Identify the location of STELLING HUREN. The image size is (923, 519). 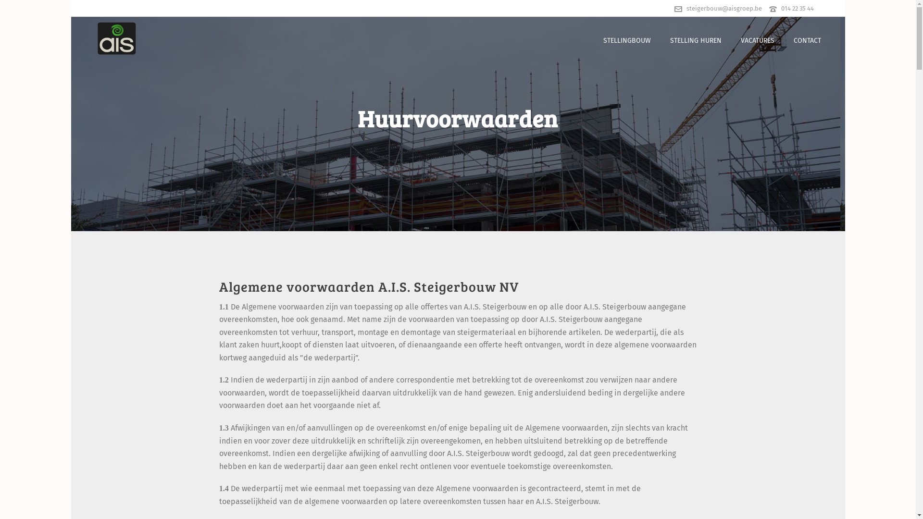
(696, 38).